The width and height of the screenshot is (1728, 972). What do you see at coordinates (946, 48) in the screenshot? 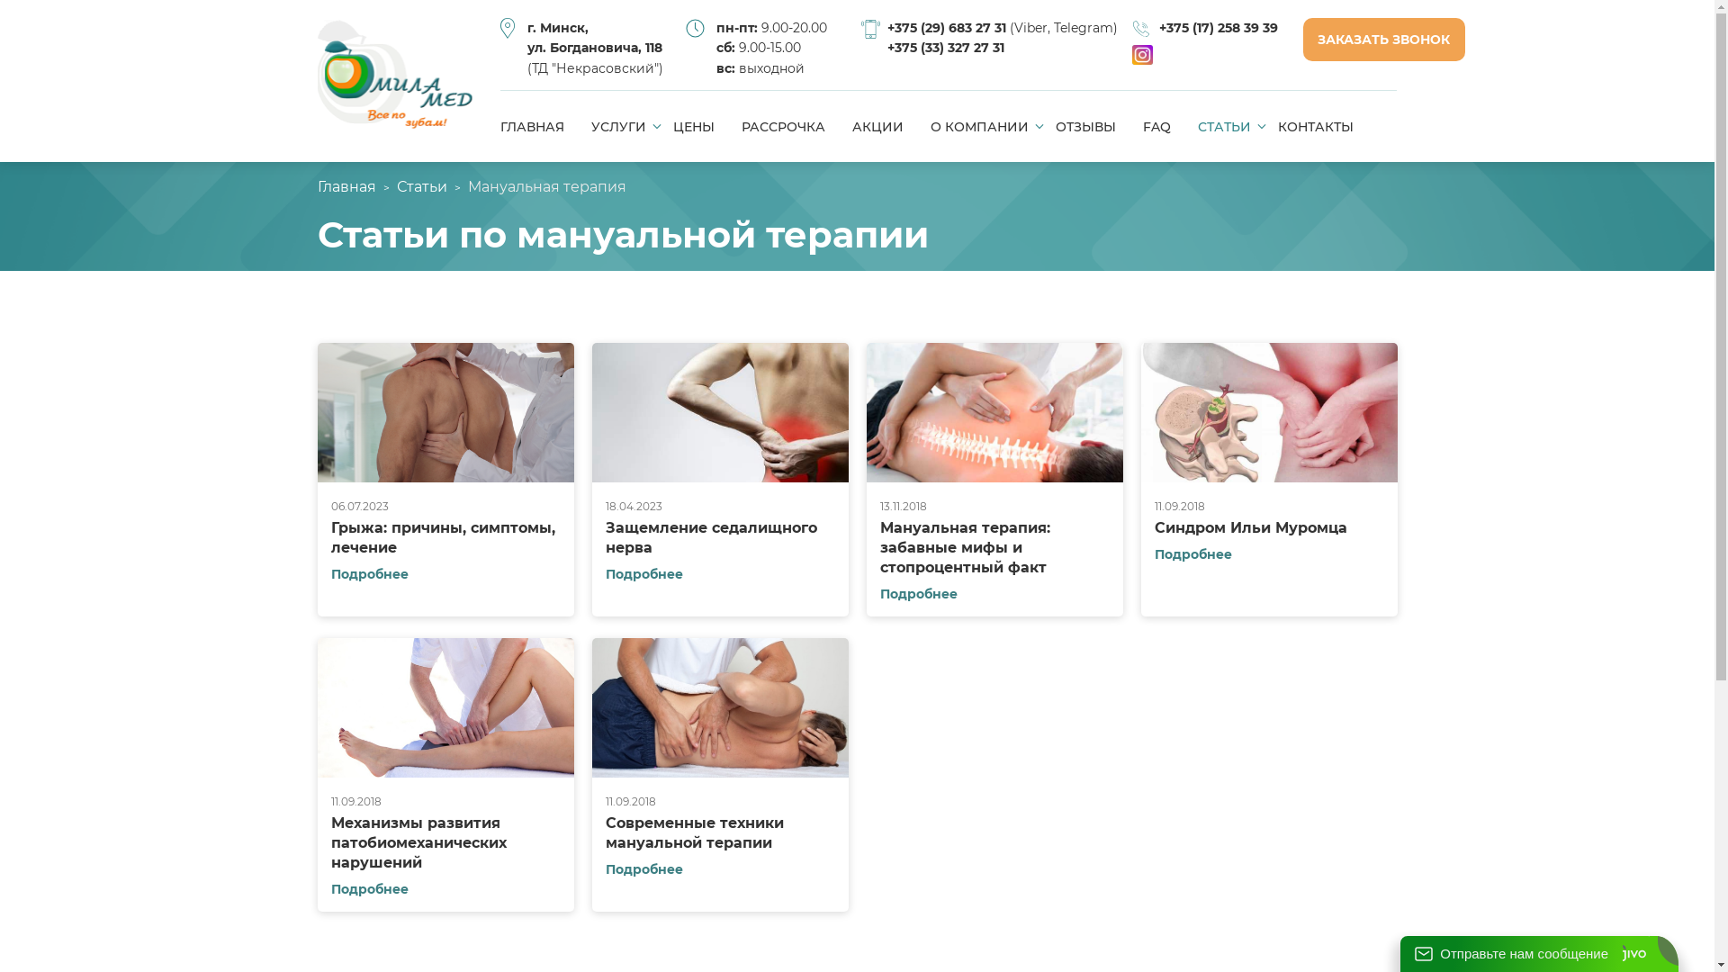
I see `+375 (33) 327 27 31` at bounding box center [946, 48].